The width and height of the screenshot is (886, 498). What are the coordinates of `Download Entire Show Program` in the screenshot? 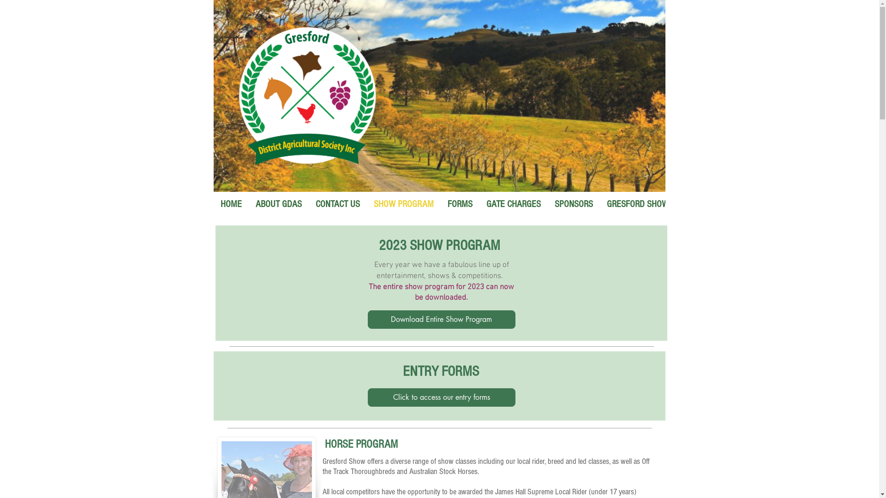 It's located at (441, 320).